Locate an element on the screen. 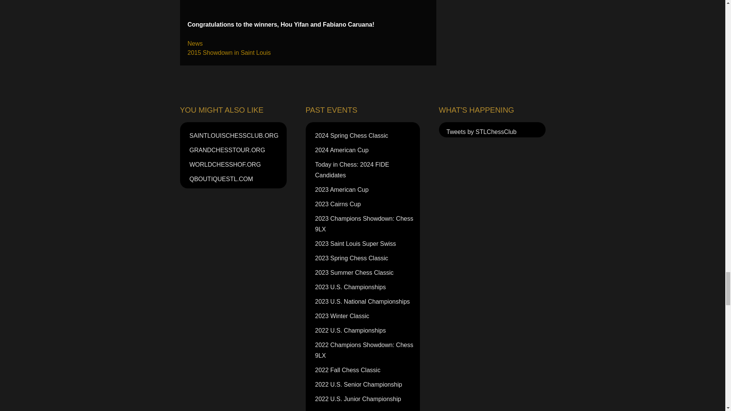  WORLDCHESSHOF.ORG is located at coordinates (237, 164).